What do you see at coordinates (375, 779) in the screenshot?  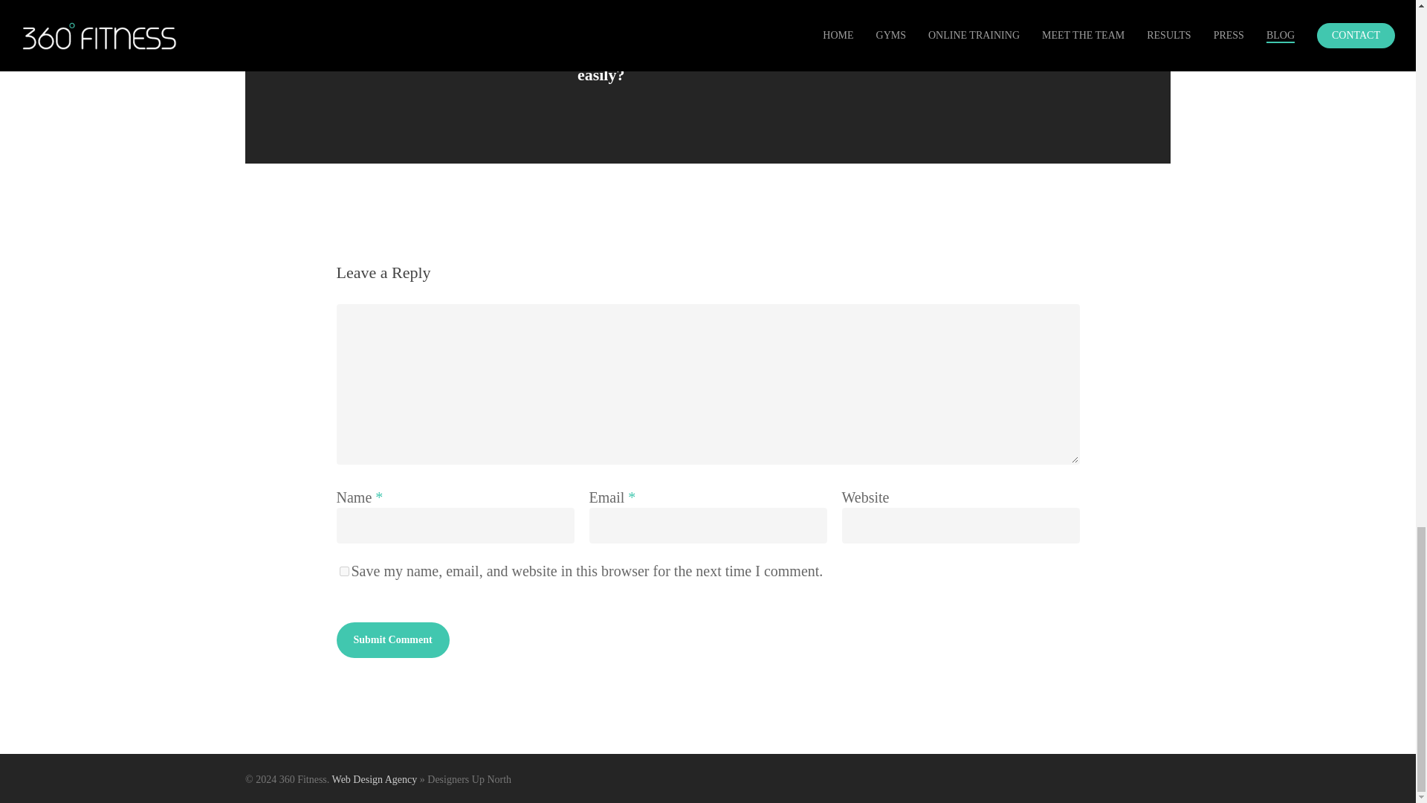 I see `Web Design Agency` at bounding box center [375, 779].